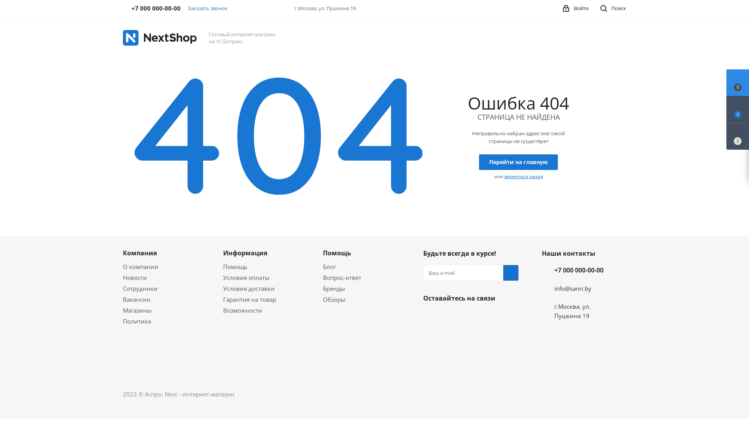 The image size is (749, 421). What do you see at coordinates (552, 394) in the screenshot?
I see `Yandex` at bounding box center [552, 394].